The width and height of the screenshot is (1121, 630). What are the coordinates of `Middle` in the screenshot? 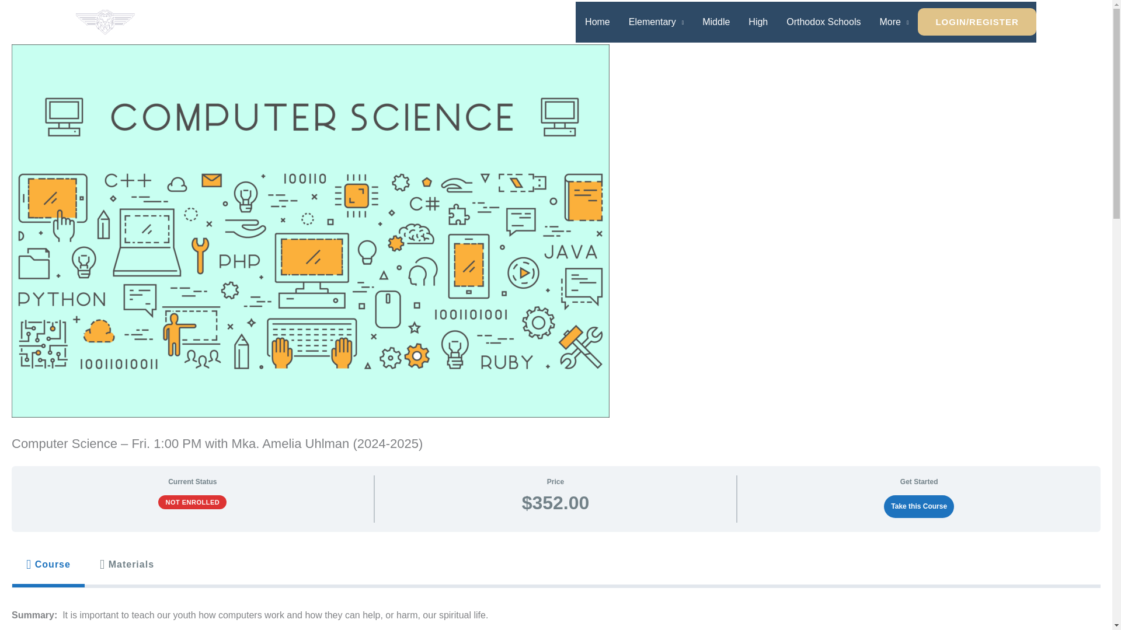 It's located at (716, 22).